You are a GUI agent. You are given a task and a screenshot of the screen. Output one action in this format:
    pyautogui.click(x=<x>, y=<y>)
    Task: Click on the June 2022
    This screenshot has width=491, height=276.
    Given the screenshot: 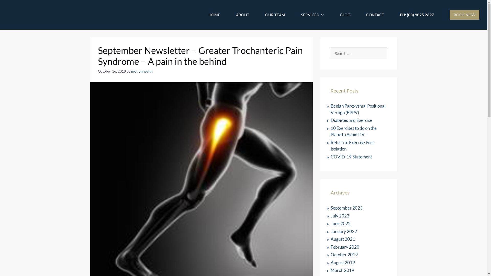 What is the action you would take?
    pyautogui.click(x=340, y=223)
    